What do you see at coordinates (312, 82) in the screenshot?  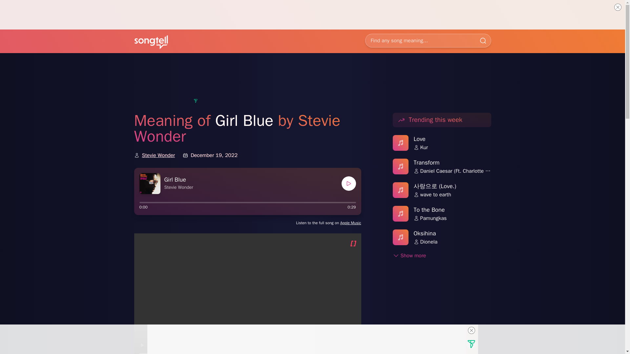 I see `3rd party ad content` at bounding box center [312, 82].